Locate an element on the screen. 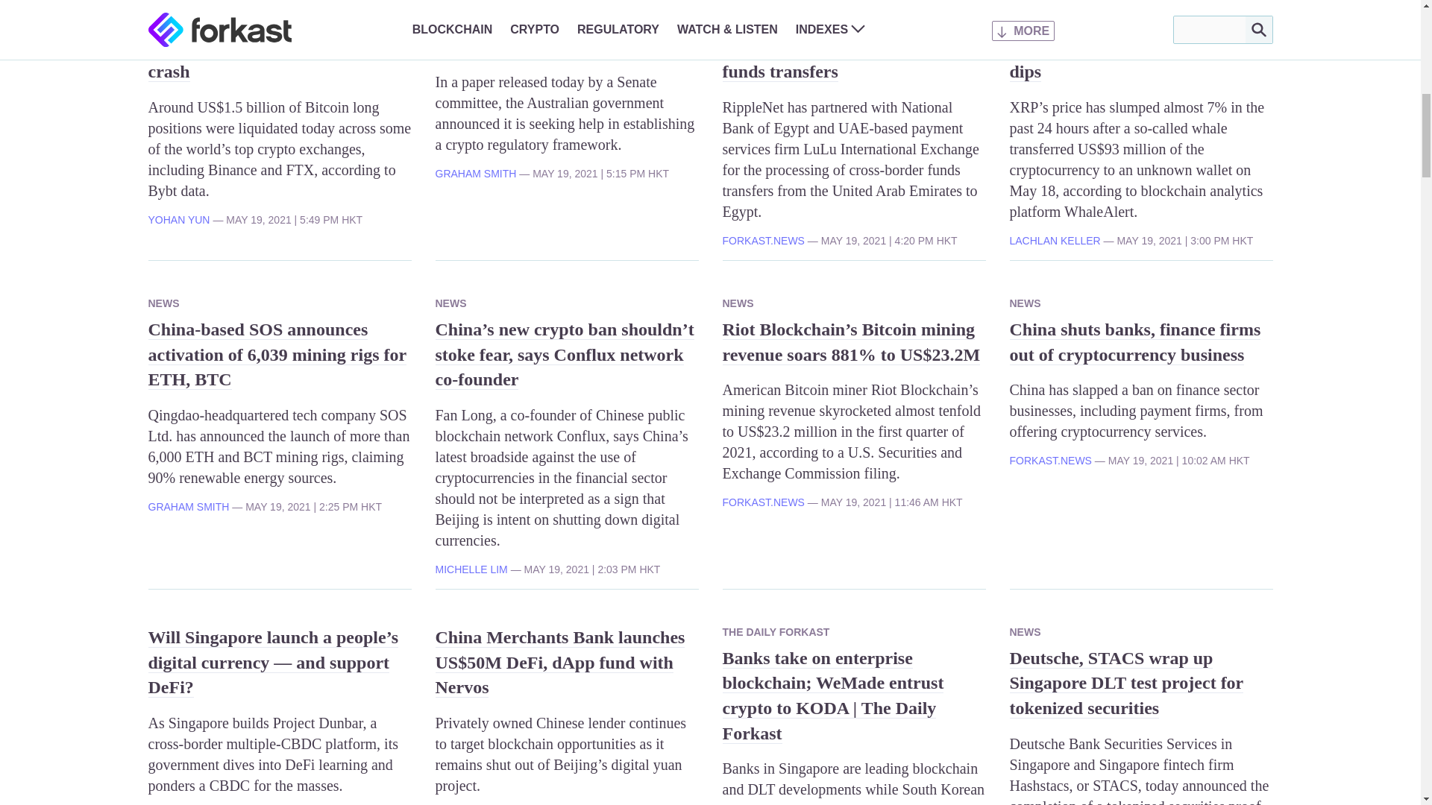  Posts by Michelle Lim is located at coordinates (471, 569).